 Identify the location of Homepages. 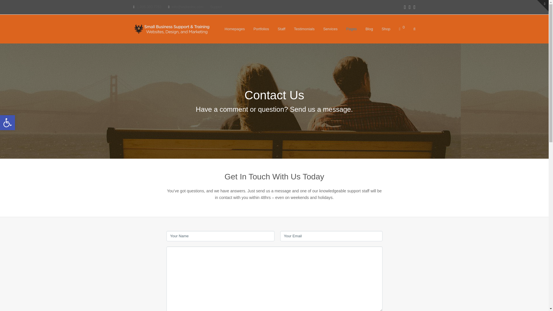
(234, 29).